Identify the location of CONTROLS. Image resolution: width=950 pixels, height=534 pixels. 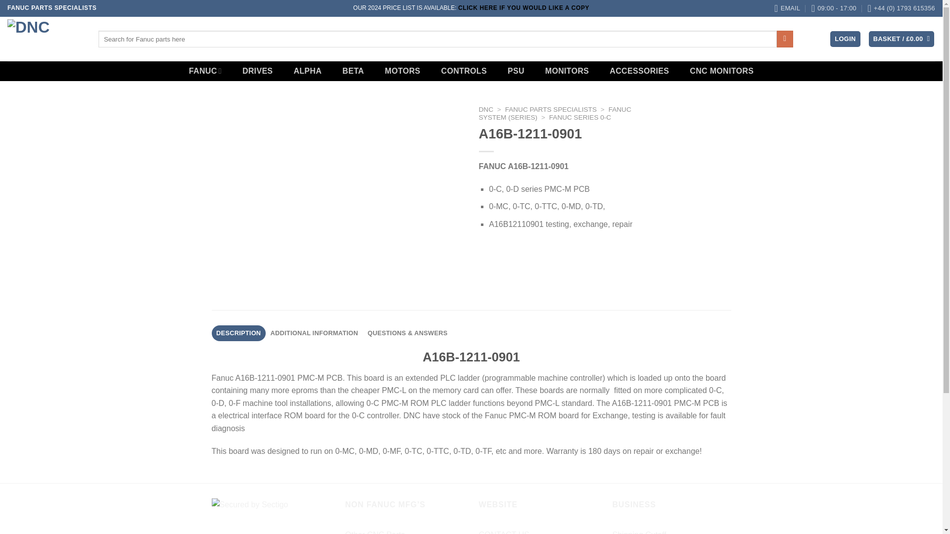
(464, 71).